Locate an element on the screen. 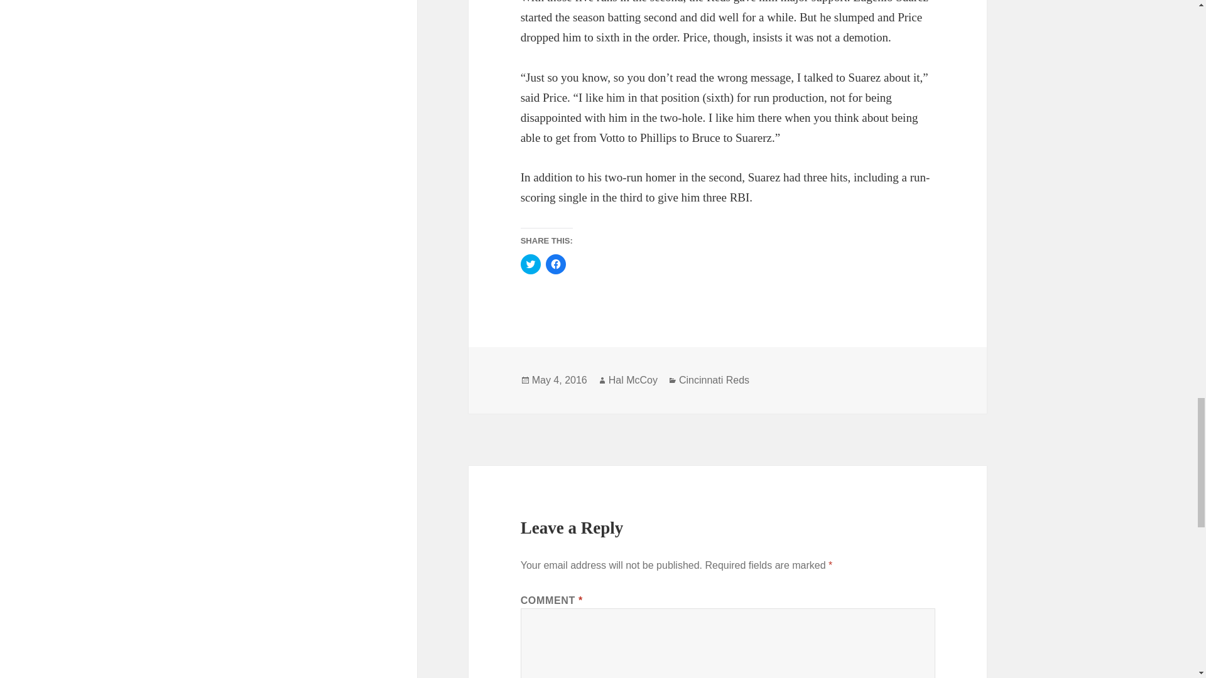  Click to share on Facebook is located at coordinates (555, 264).